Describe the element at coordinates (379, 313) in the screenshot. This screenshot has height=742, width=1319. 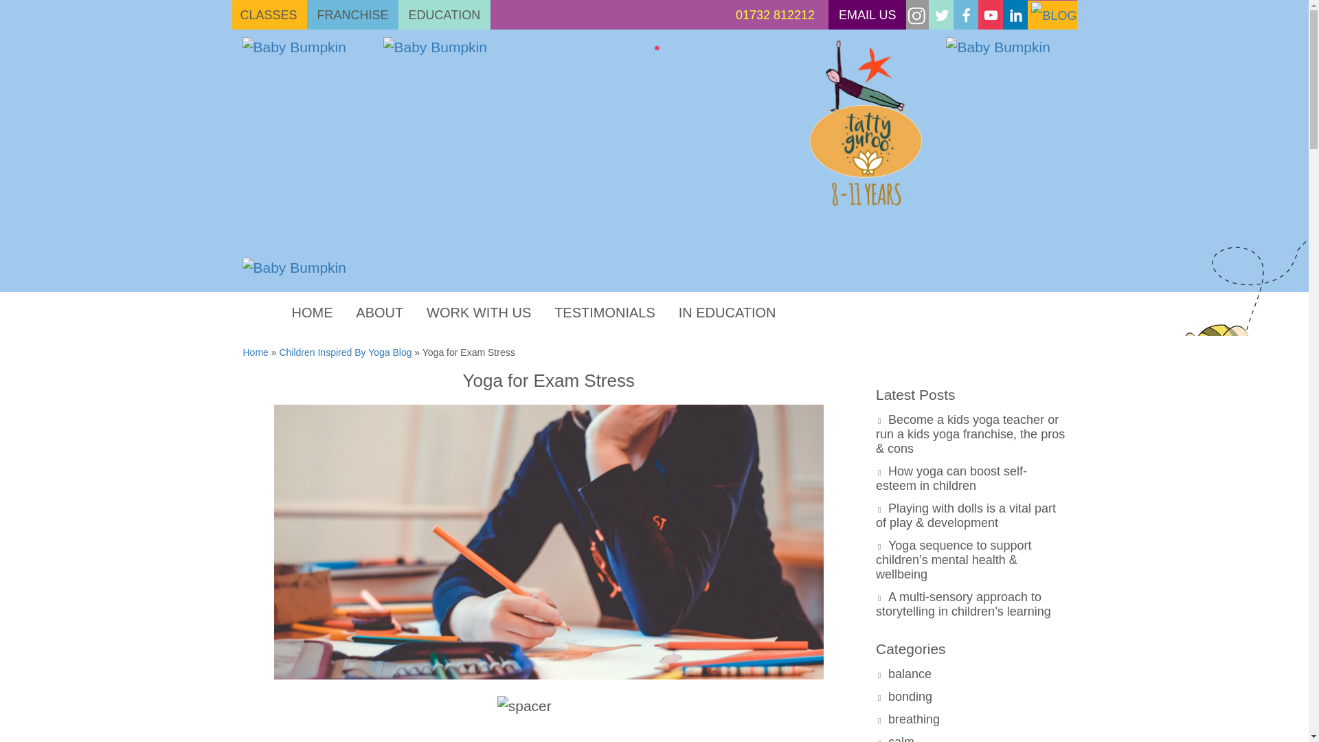
I see `ABOUT` at that location.